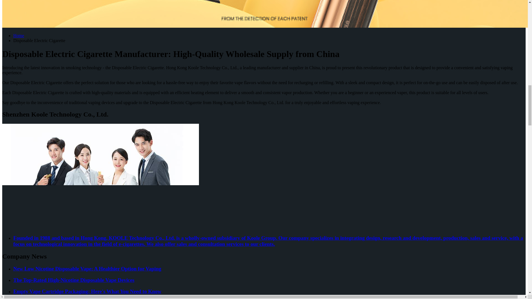  I want to click on Empty Vape Cartridge Packaging: Here's What You Need to Know, so click(269, 291).